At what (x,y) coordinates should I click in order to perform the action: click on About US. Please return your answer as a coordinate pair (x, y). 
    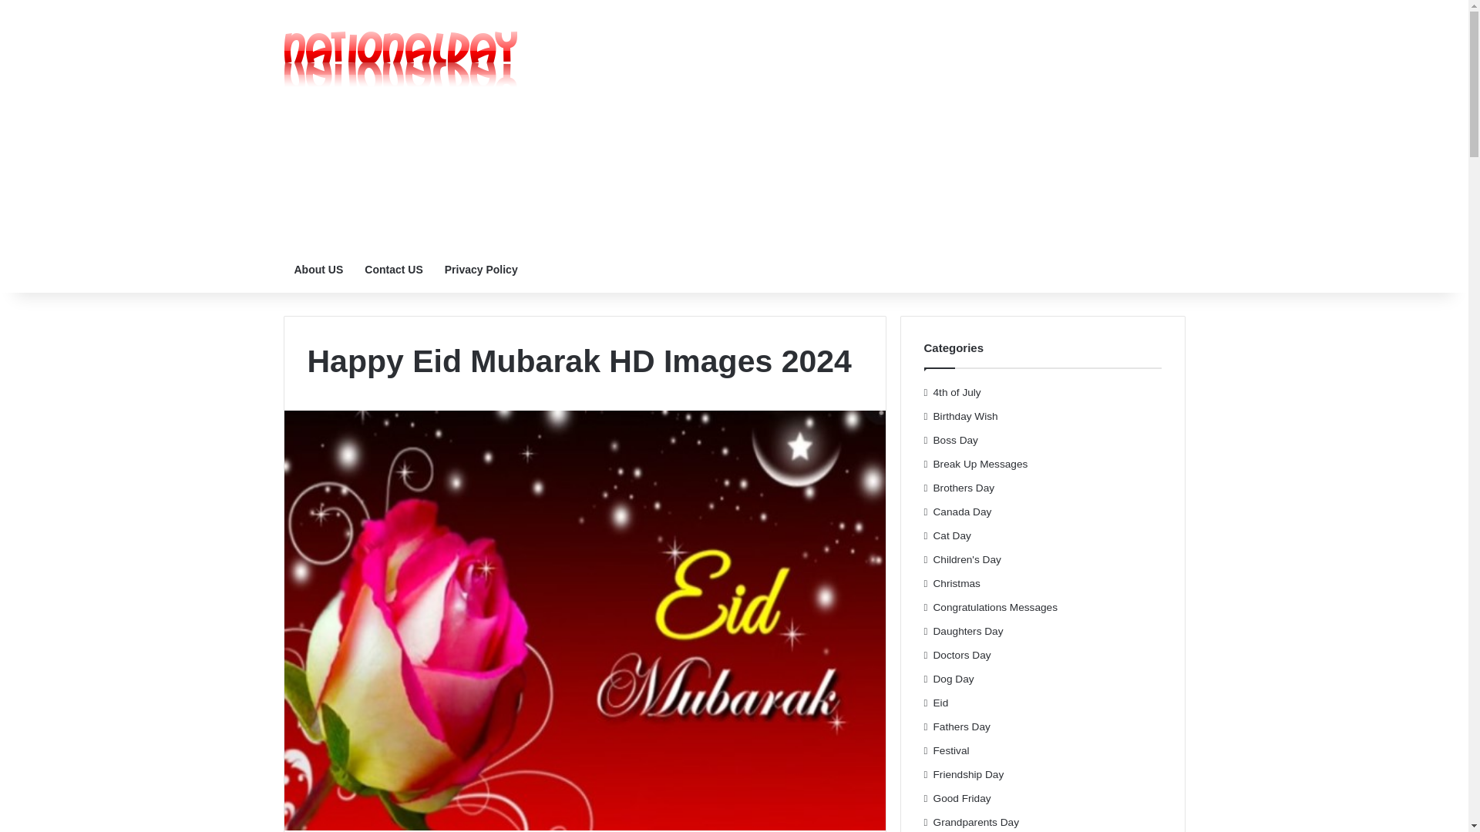
    Looking at the image, I should click on (319, 270).